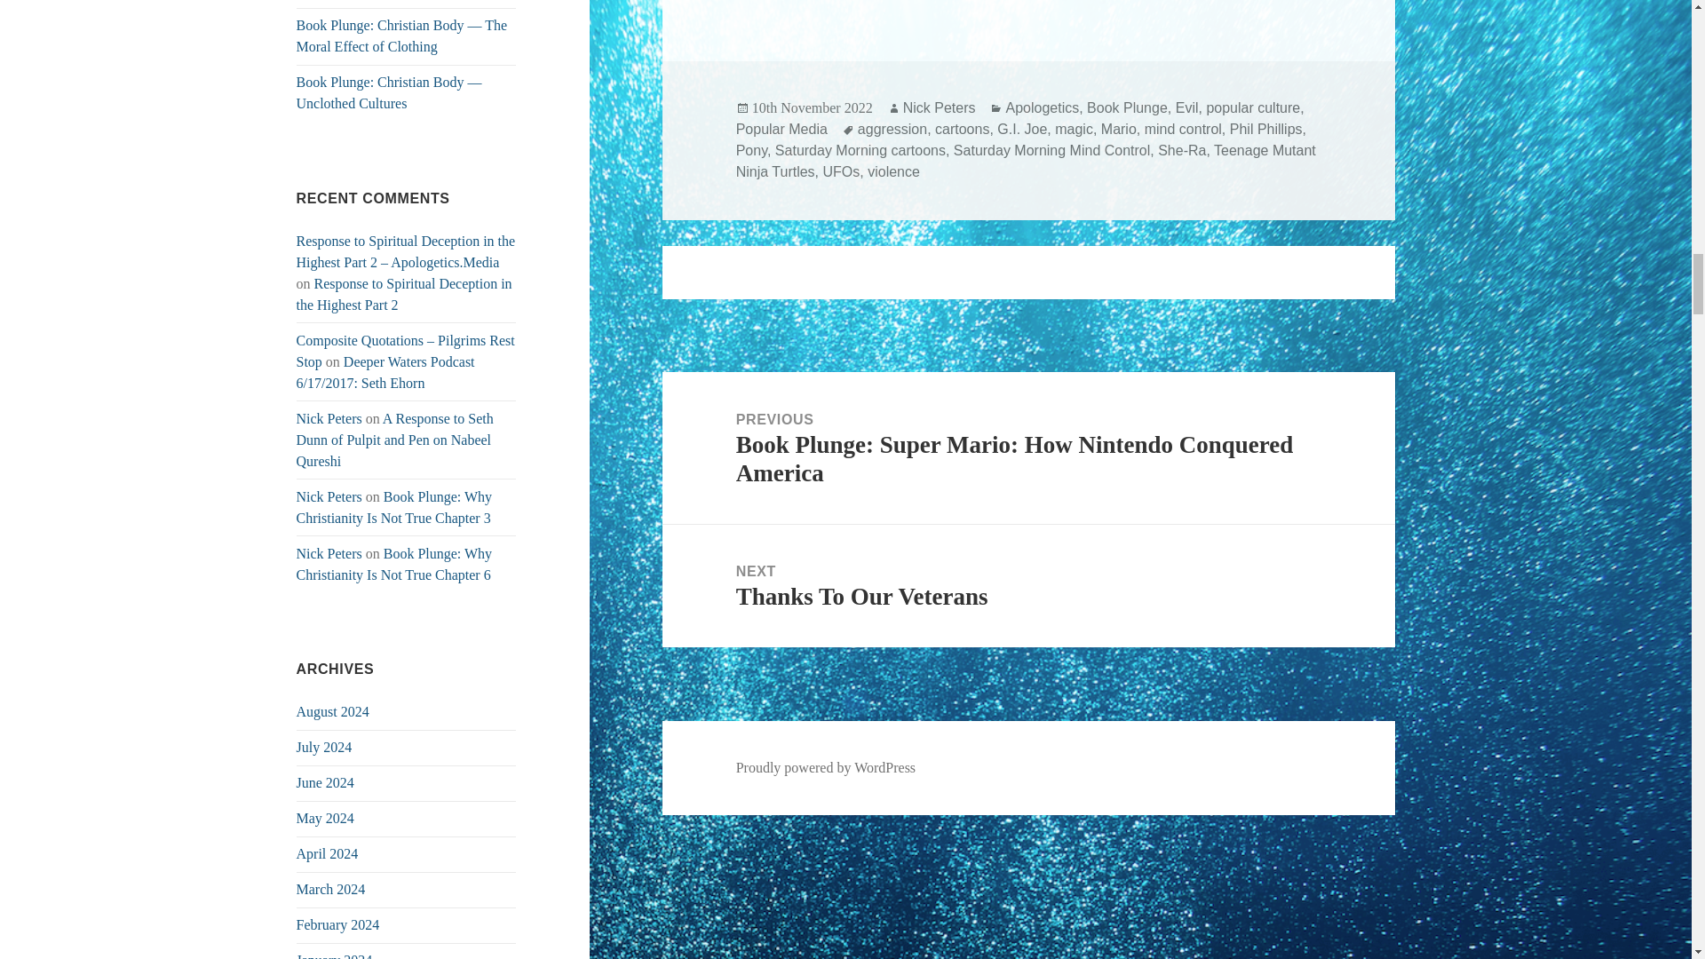  I want to click on Book Plunge: Why Christianity Is Not True Chapter 3, so click(394, 506).